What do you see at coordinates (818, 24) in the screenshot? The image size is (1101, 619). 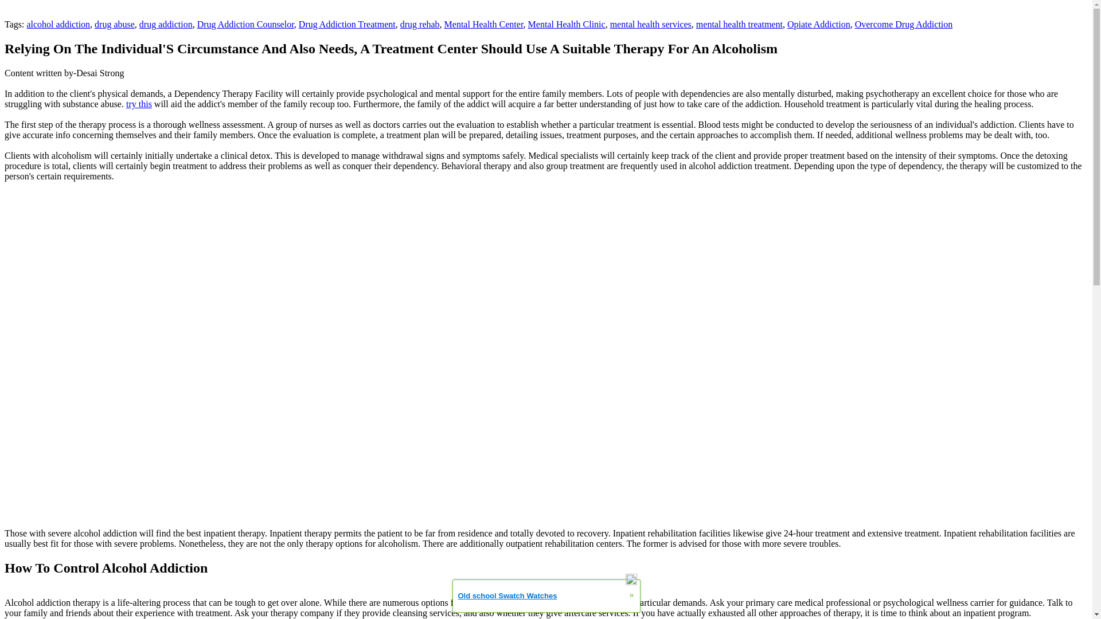 I see `Opiate Addiction` at bounding box center [818, 24].